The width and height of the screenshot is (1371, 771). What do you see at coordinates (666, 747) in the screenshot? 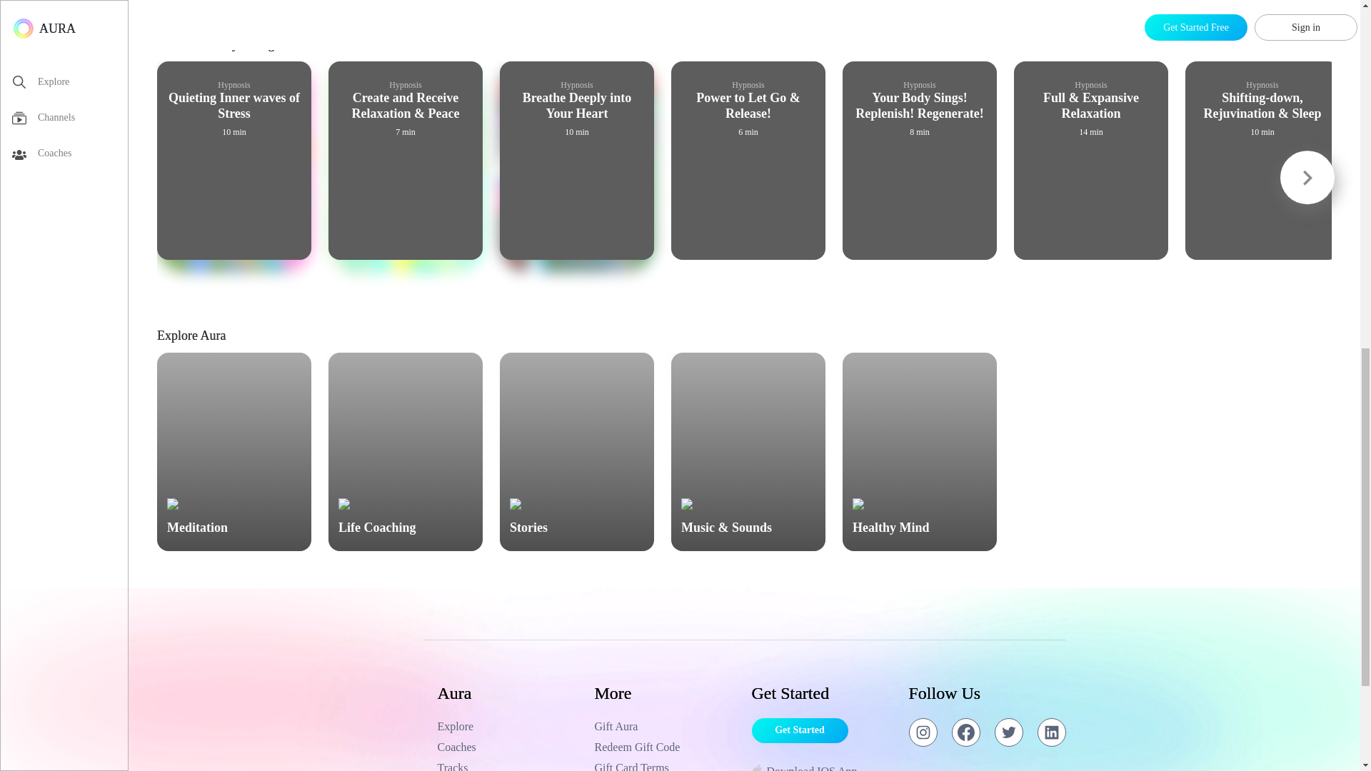
I see `Redeem Gift Code` at bounding box center [666, 747].